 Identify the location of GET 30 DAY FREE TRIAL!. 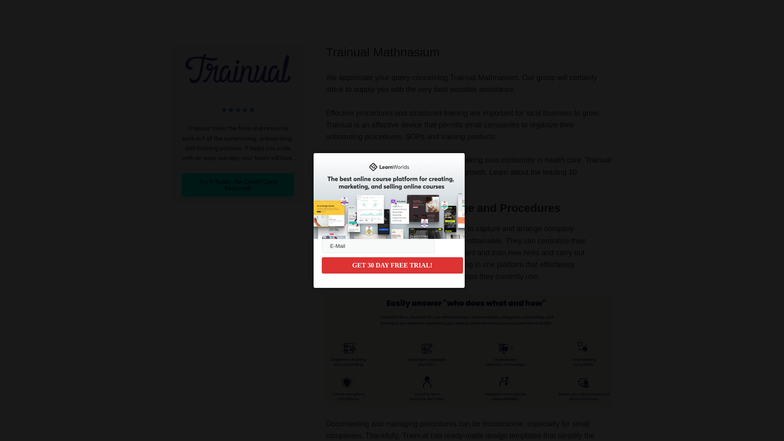
(392, 265).